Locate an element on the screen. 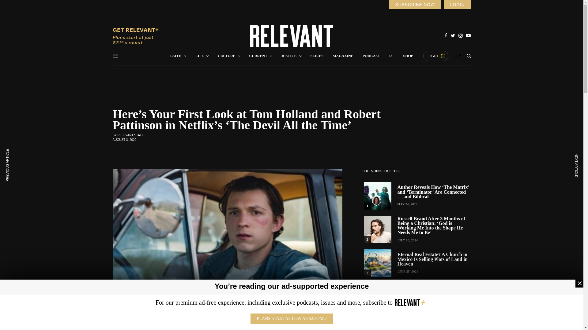 This screenshot has height=330, width=588. LOGIN is located at coordinates (457, 5).